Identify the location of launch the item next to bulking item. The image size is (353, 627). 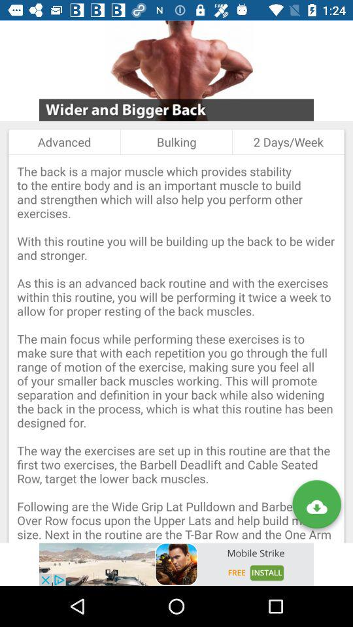
(64, 142).